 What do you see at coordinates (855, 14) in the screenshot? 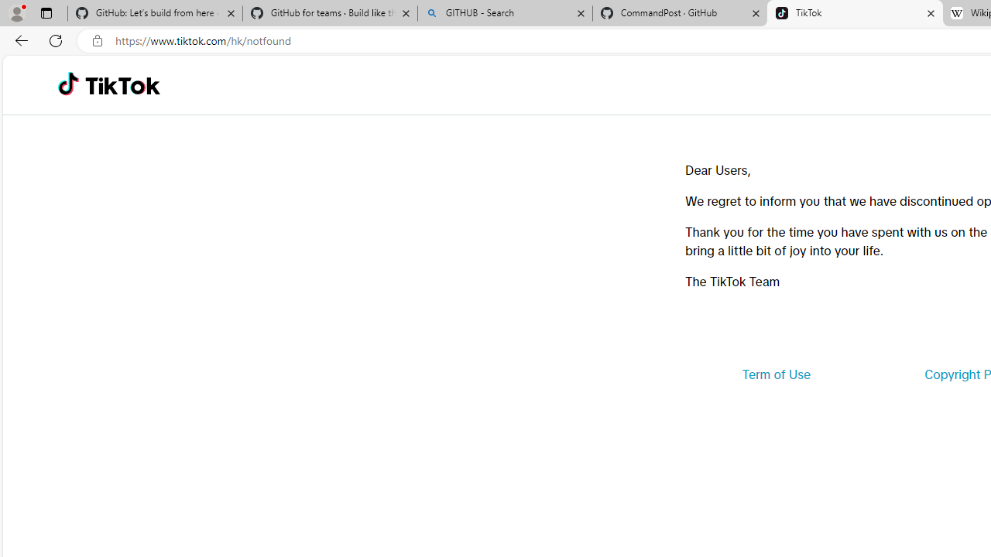
I see `TikTok` at bounding box center [855, 14].